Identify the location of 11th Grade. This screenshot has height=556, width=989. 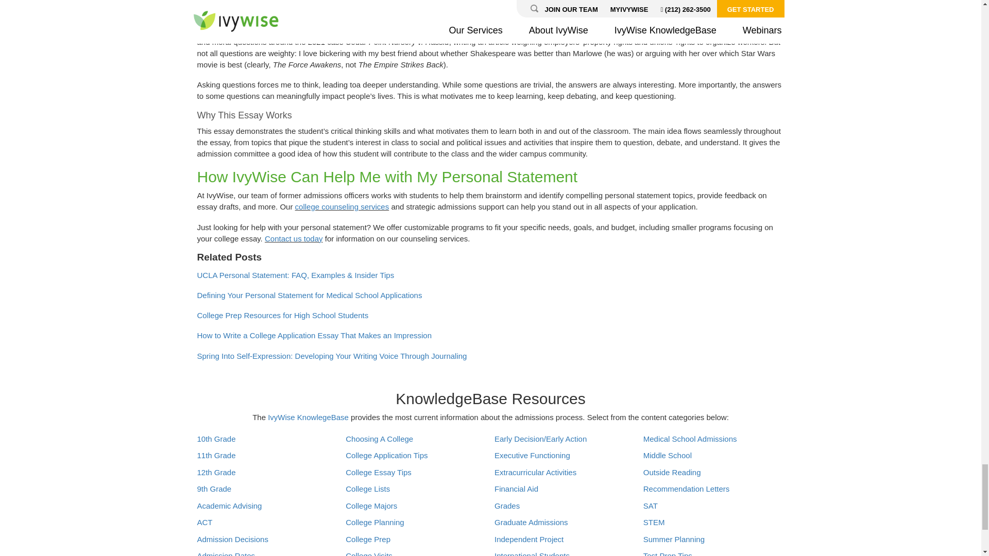
(216, 455).